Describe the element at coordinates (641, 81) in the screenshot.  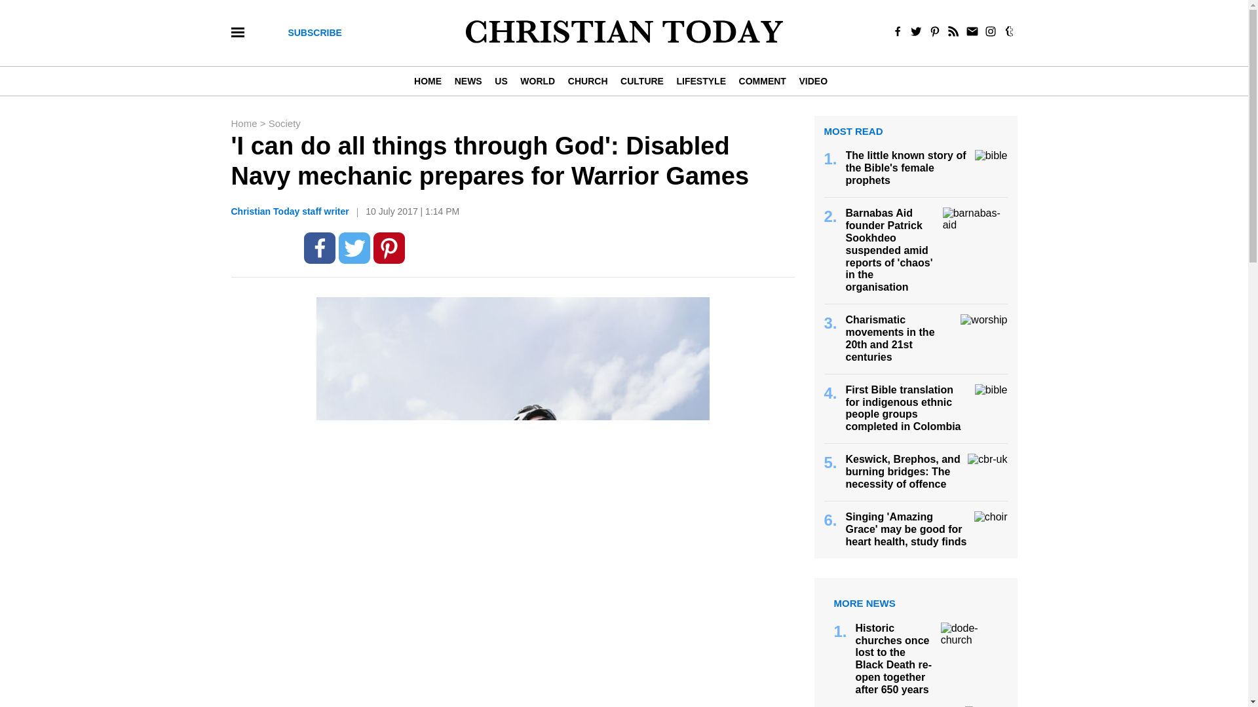
I see `CULTURE` at that location.